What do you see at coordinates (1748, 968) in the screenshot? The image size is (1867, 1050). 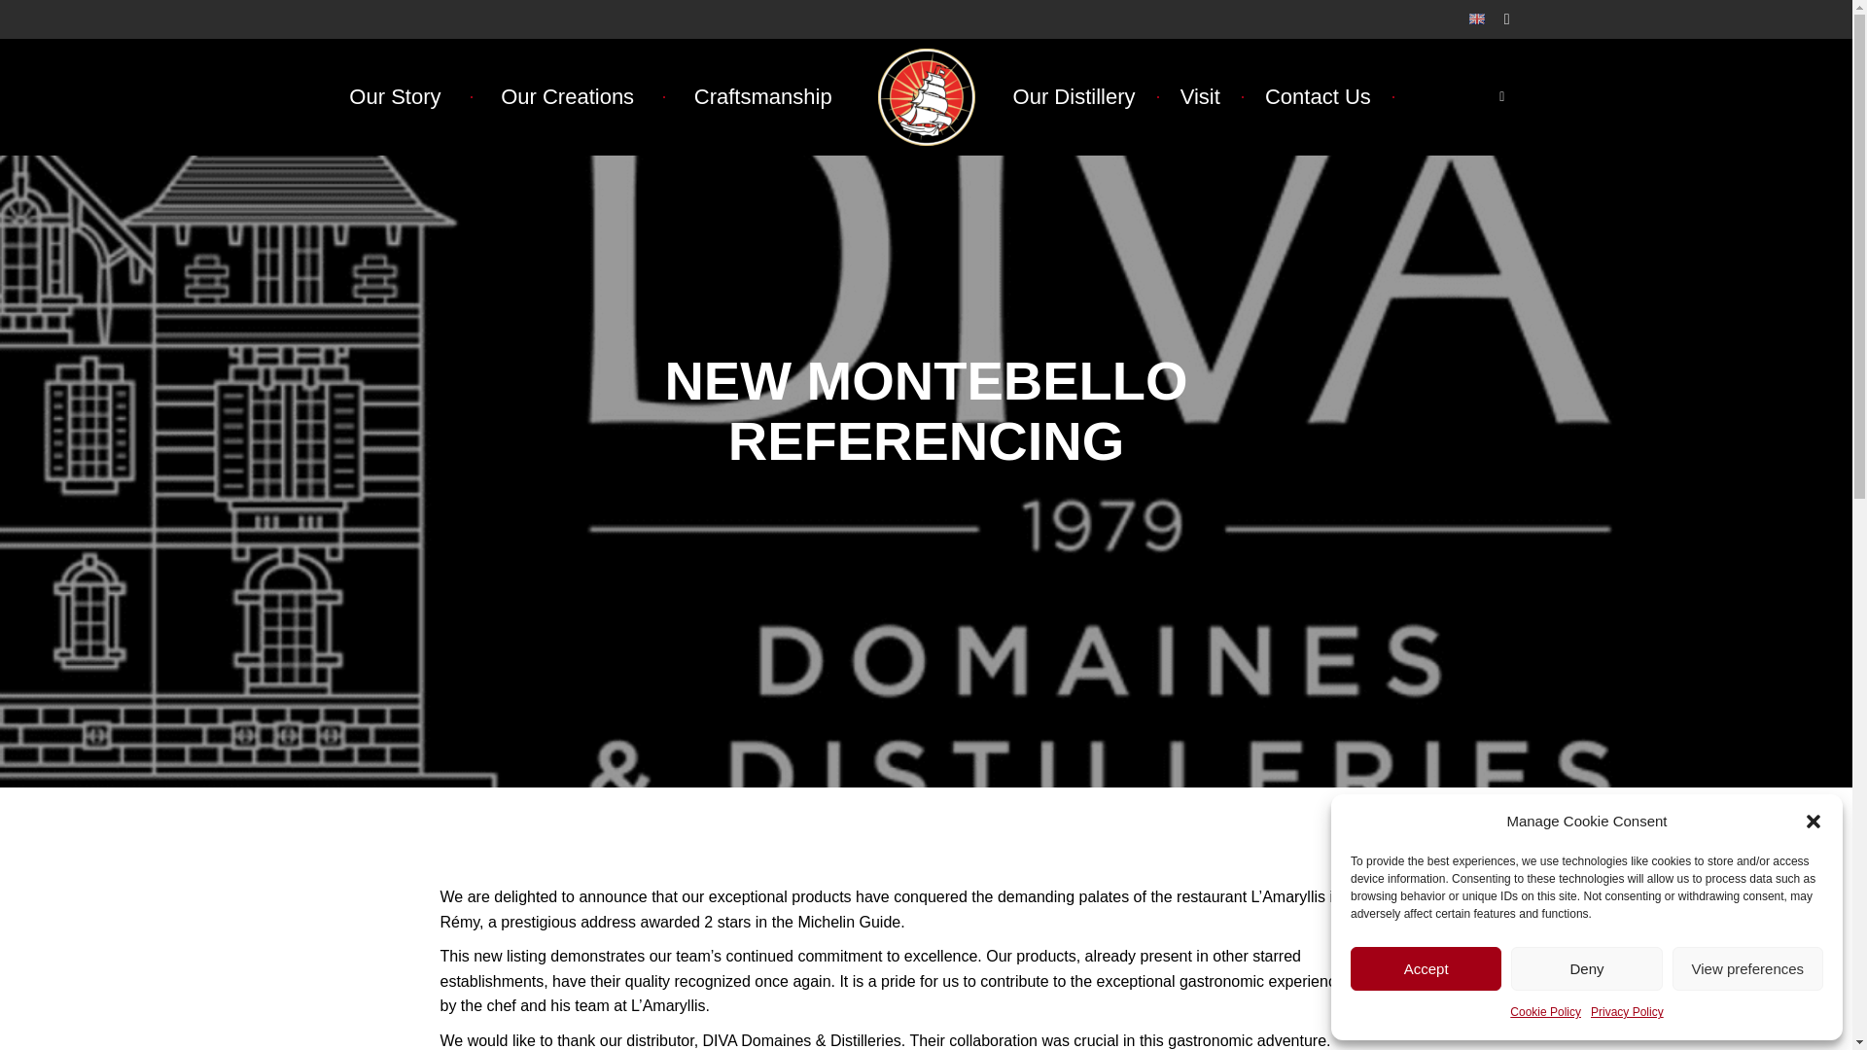 I see `View preferences` at bounding box center [1748, 968].